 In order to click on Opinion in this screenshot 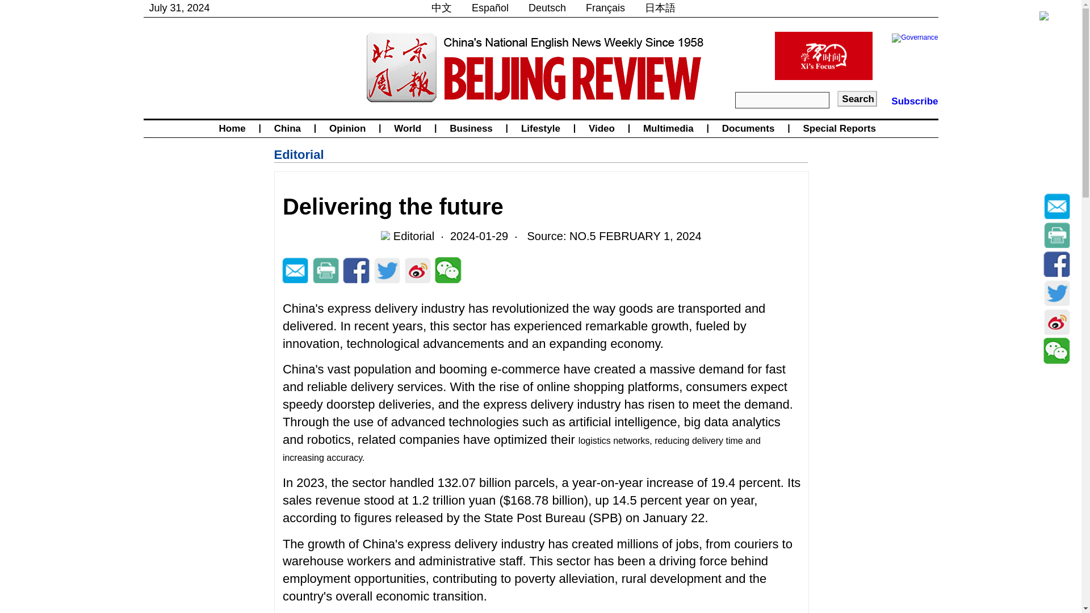, I will do `click(347, 128)`.